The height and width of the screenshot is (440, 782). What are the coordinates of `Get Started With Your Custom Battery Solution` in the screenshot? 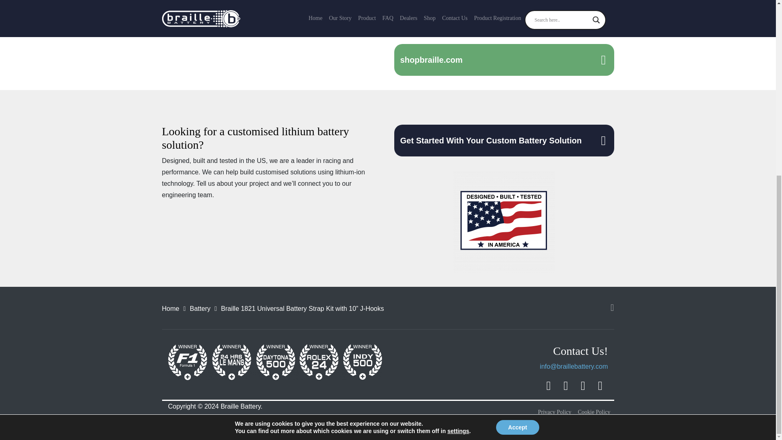 It's located at (504, 140).